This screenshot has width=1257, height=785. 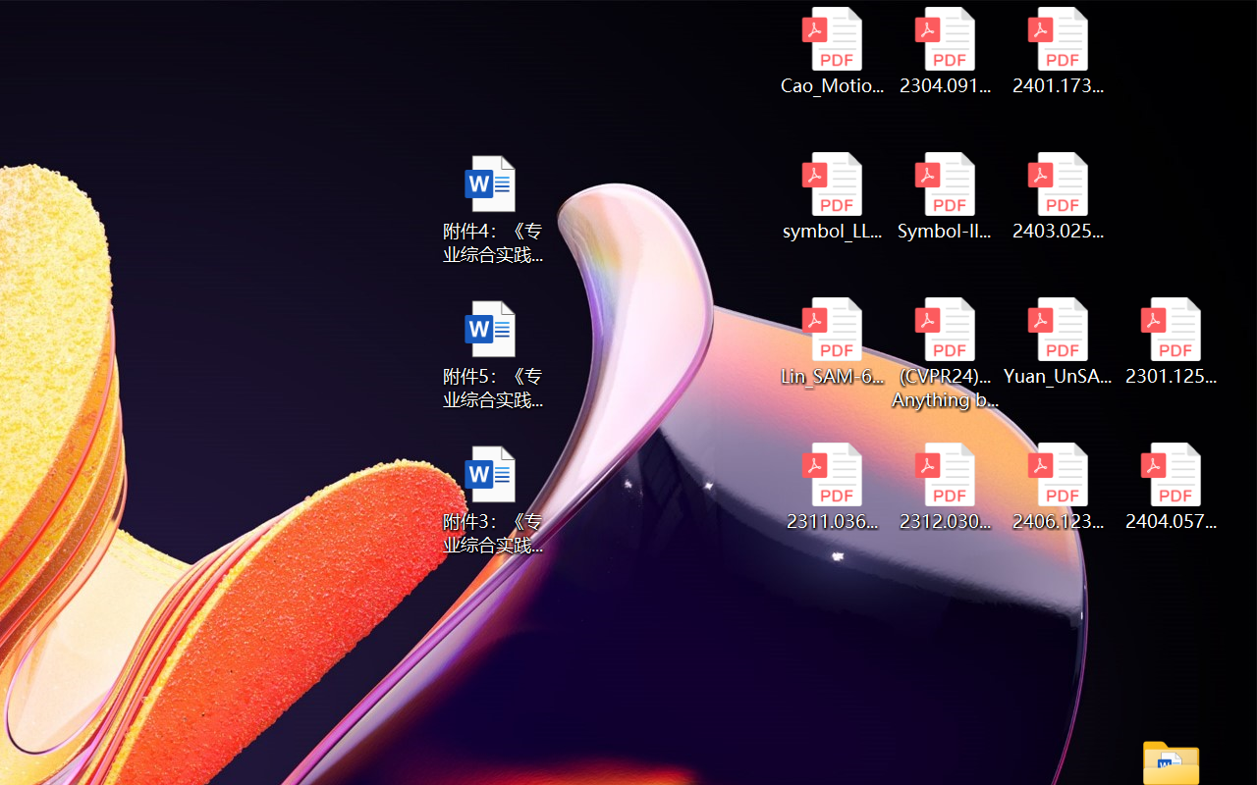 What do you see at coordinates (945, 487) in the screenshot?
I see `2312.03032v2.pdf` at bounding box center [945, 487].